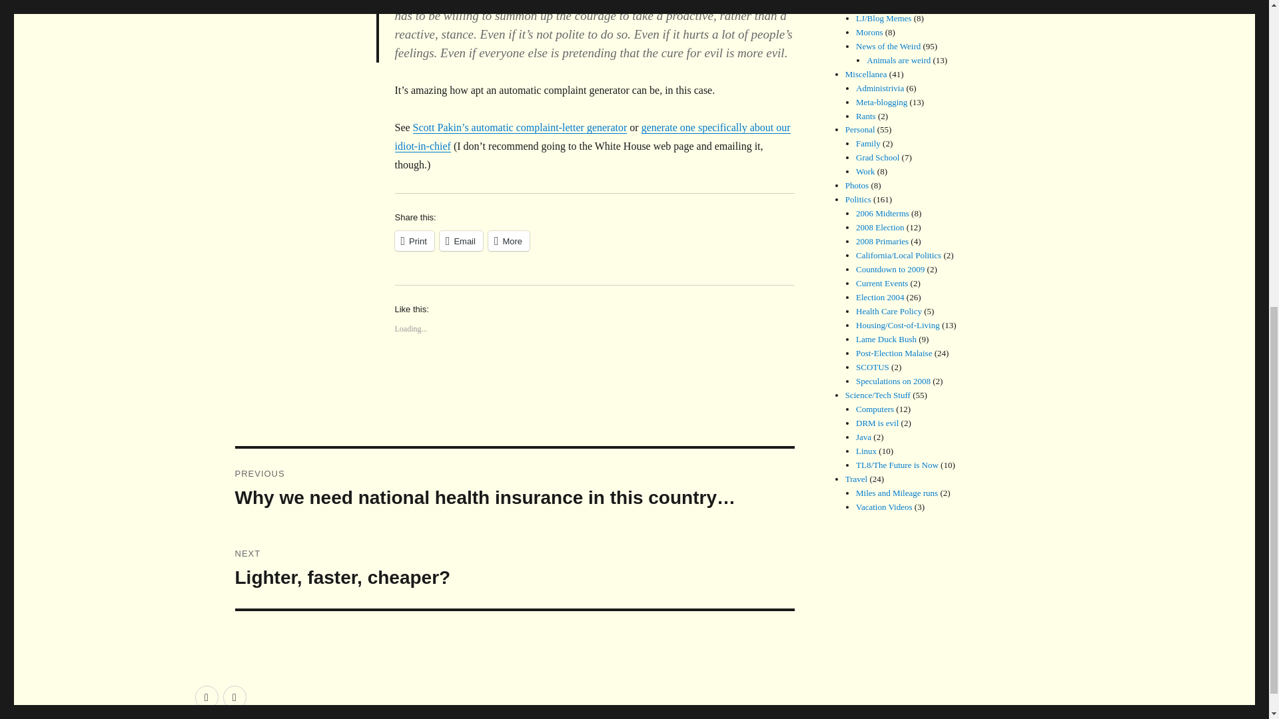  I want to click on More, so click(509, 240).